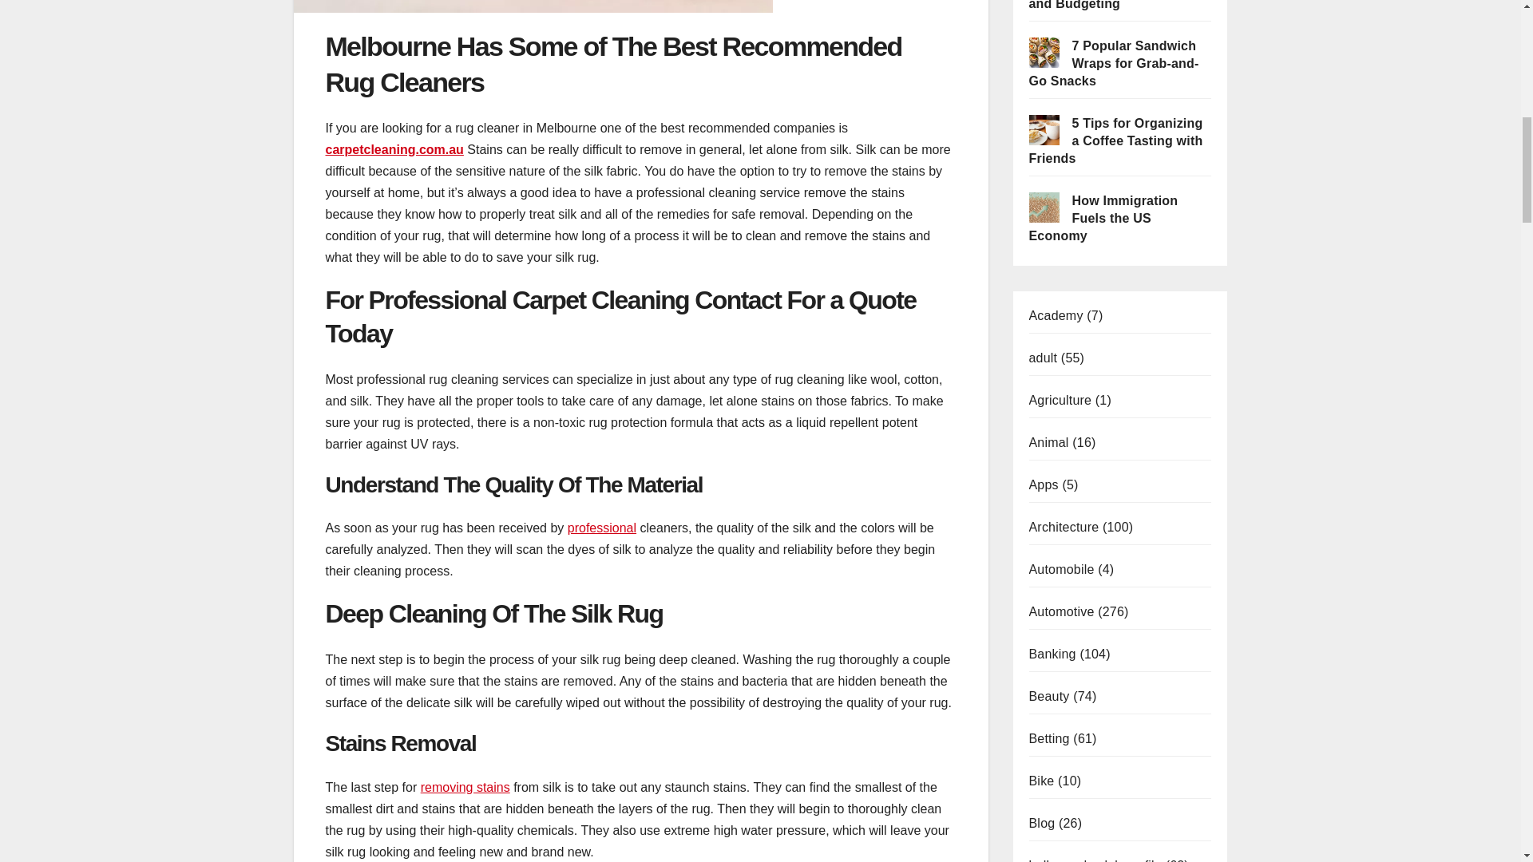 The height and width of the screenshot is (862, 1533). Describe the element at coordinates (601, 528) in the screenshot. I see `professional` at that location.